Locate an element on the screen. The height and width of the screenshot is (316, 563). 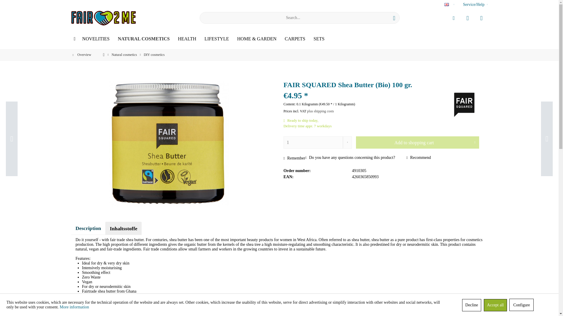
fair2.me EN - Switch to homepage is located at coordinates (103, 18).